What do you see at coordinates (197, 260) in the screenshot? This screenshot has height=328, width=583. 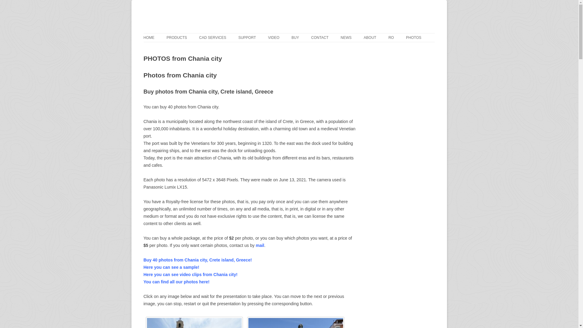 I see `Buy 40 photos from Chania city, Crete` at bounding box center [197, 260].